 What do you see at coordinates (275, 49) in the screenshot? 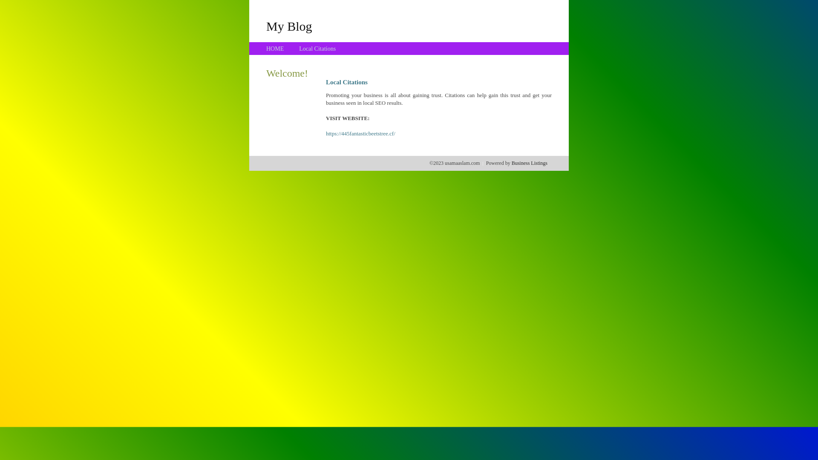
I see `HOME` at bounding box center [275, 49].